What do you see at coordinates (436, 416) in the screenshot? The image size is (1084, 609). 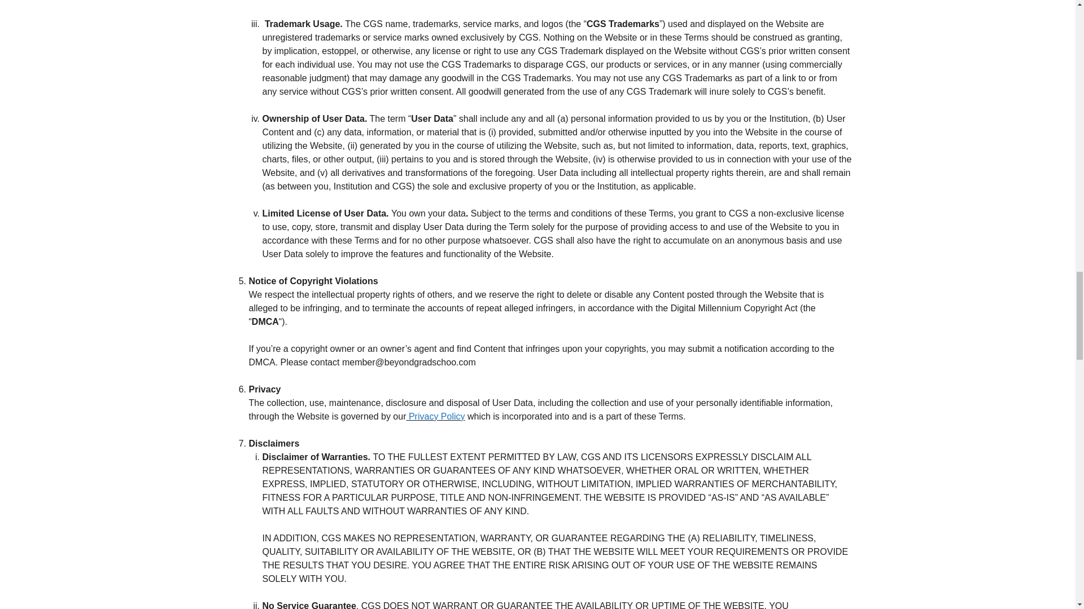 I see `Privacy Policy` at bounding box center [436, 416].